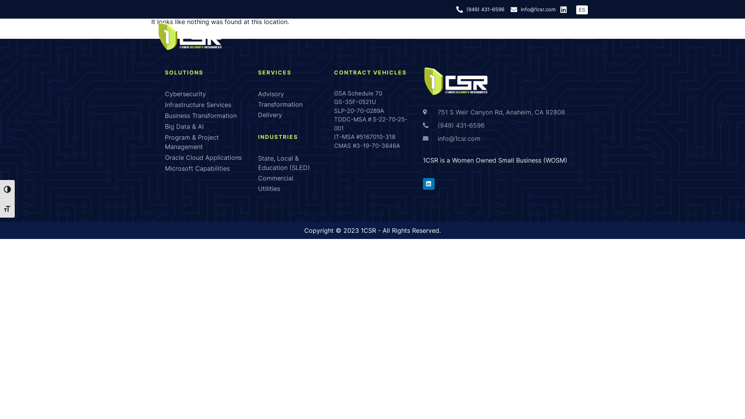 Image resolution: width=745 pixels, height=419 pixels. What do you see at coordinates (278, 137) in the screenshot?
I see `INDUSTRIES` at bounding box center [278, 137].